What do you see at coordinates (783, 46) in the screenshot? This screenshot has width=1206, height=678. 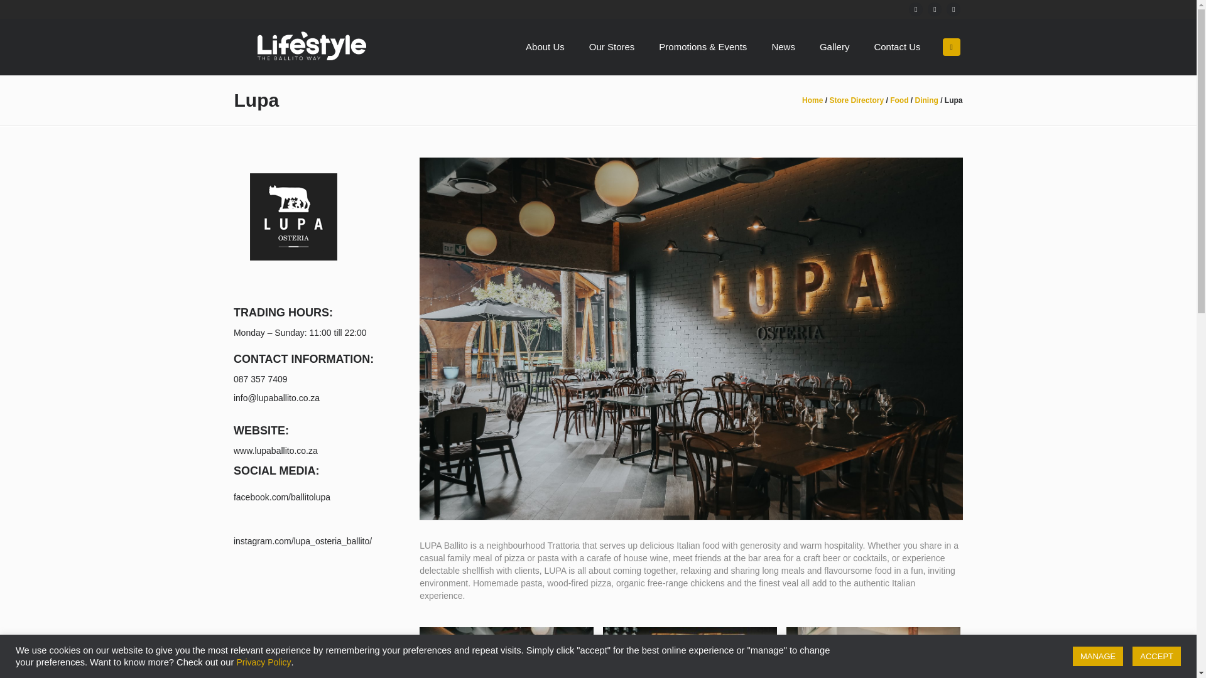 I see `News` at bounding box center [783, 46].